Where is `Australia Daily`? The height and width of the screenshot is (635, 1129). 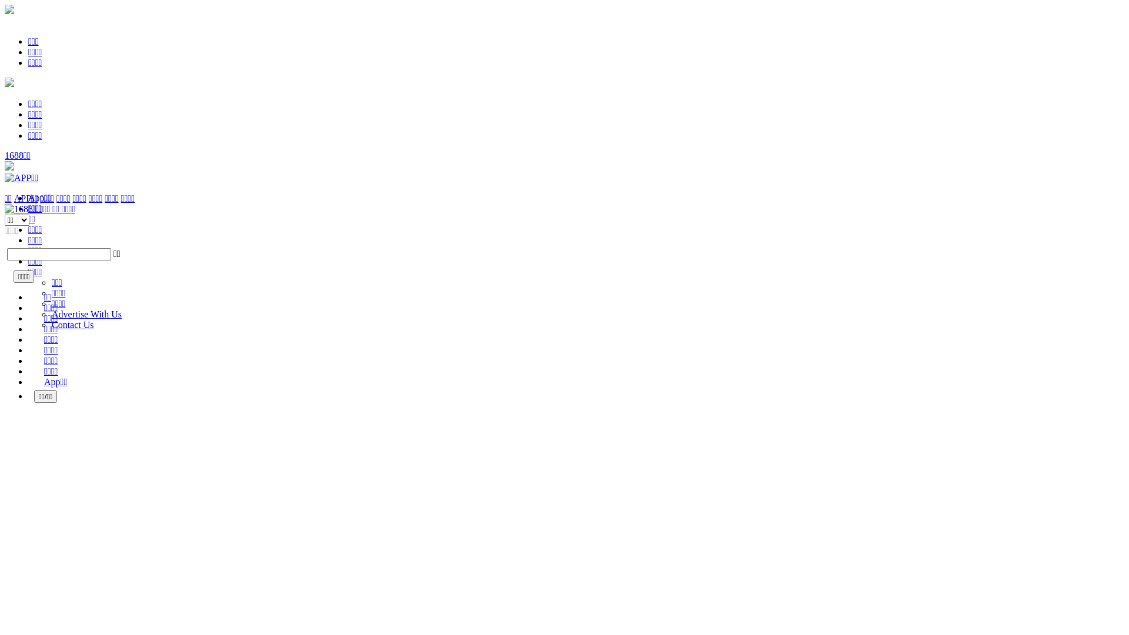 Australia Daily is located at coordinates (40, 209).